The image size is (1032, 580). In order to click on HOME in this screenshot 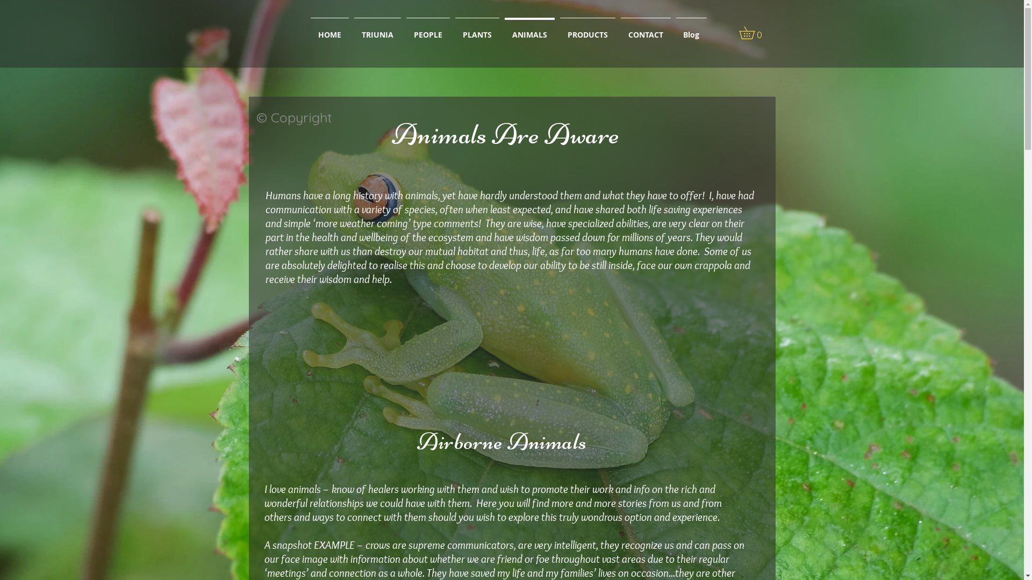, I will do `click(329, 30)`.